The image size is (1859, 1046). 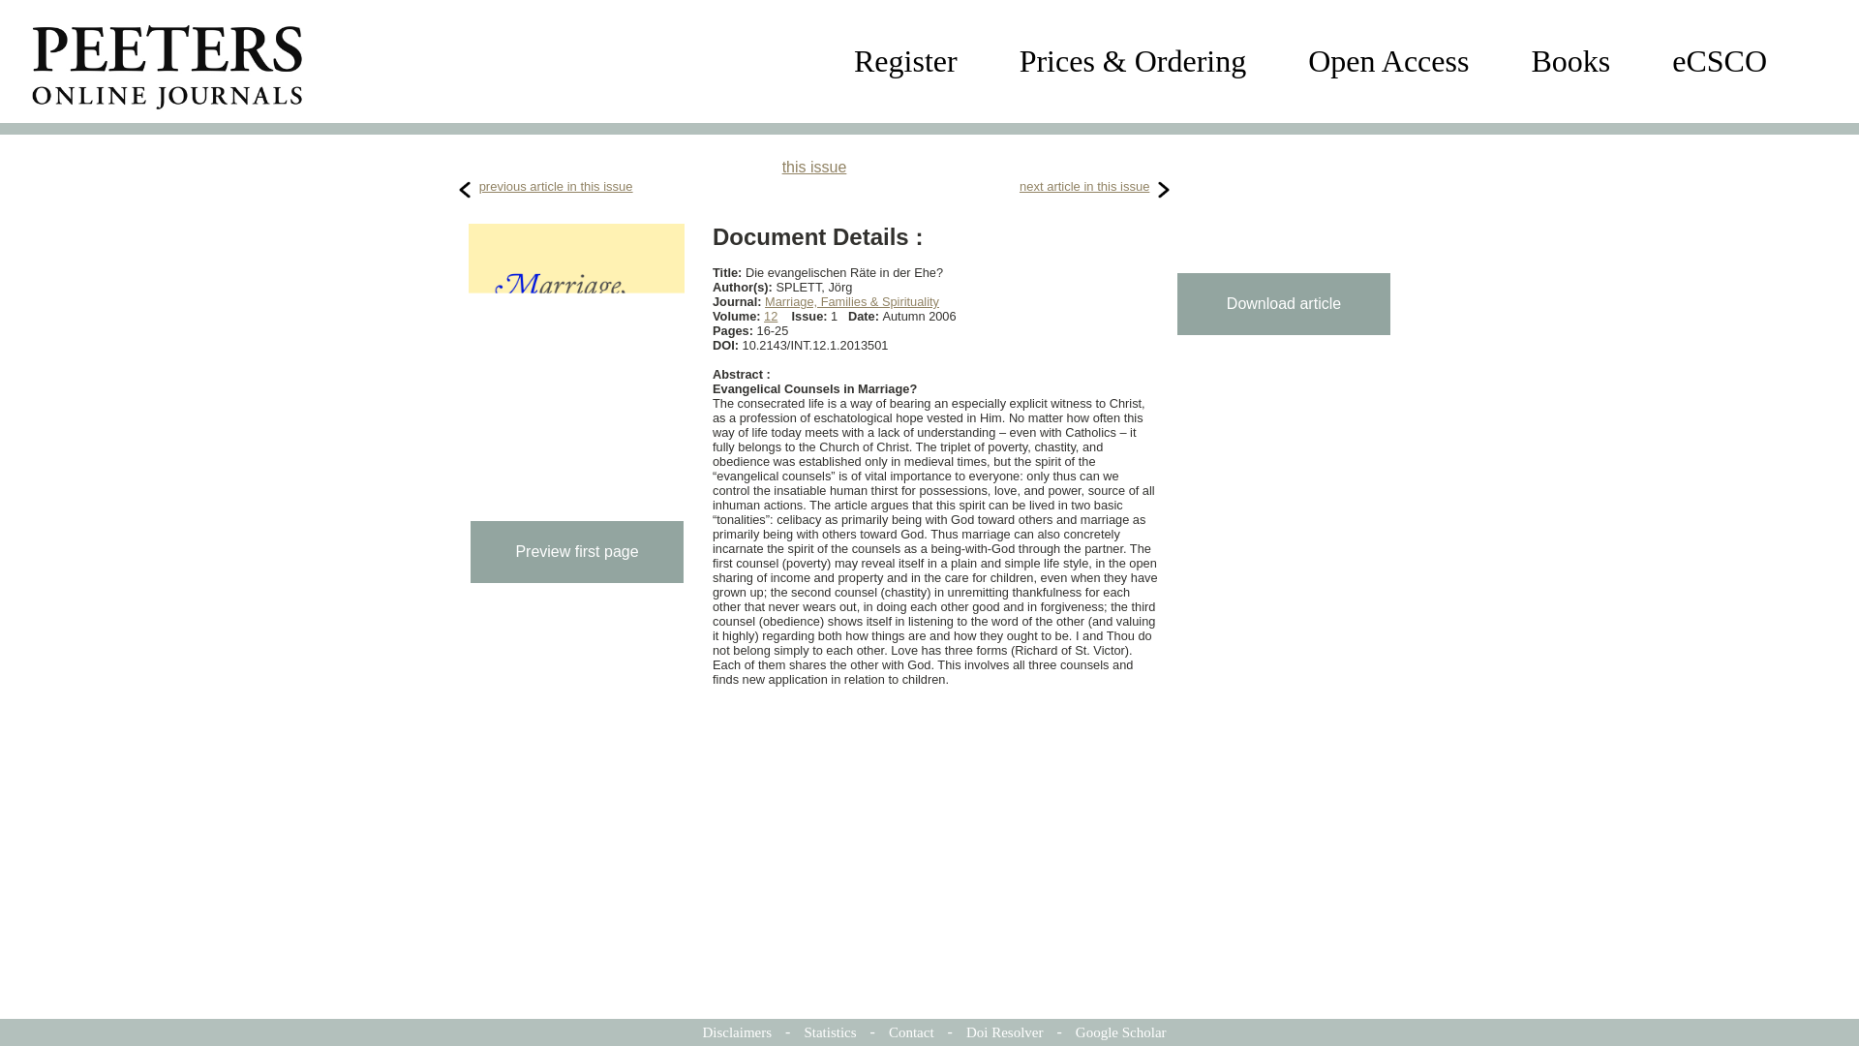 I want to click on Disclaimers, so click(x=736, y=1032).